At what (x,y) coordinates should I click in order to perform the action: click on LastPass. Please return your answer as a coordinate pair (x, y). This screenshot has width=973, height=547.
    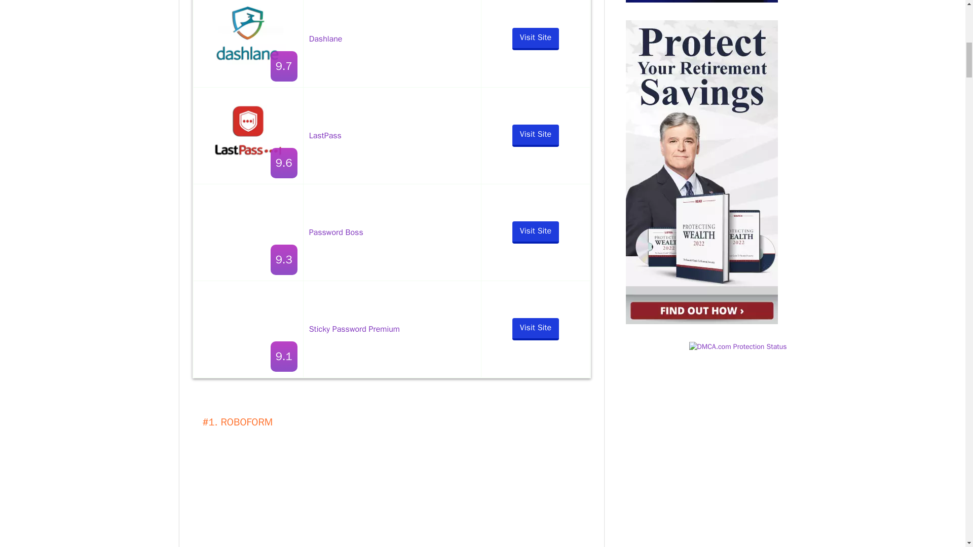
    Looking at the image, I should click on (325, 136).